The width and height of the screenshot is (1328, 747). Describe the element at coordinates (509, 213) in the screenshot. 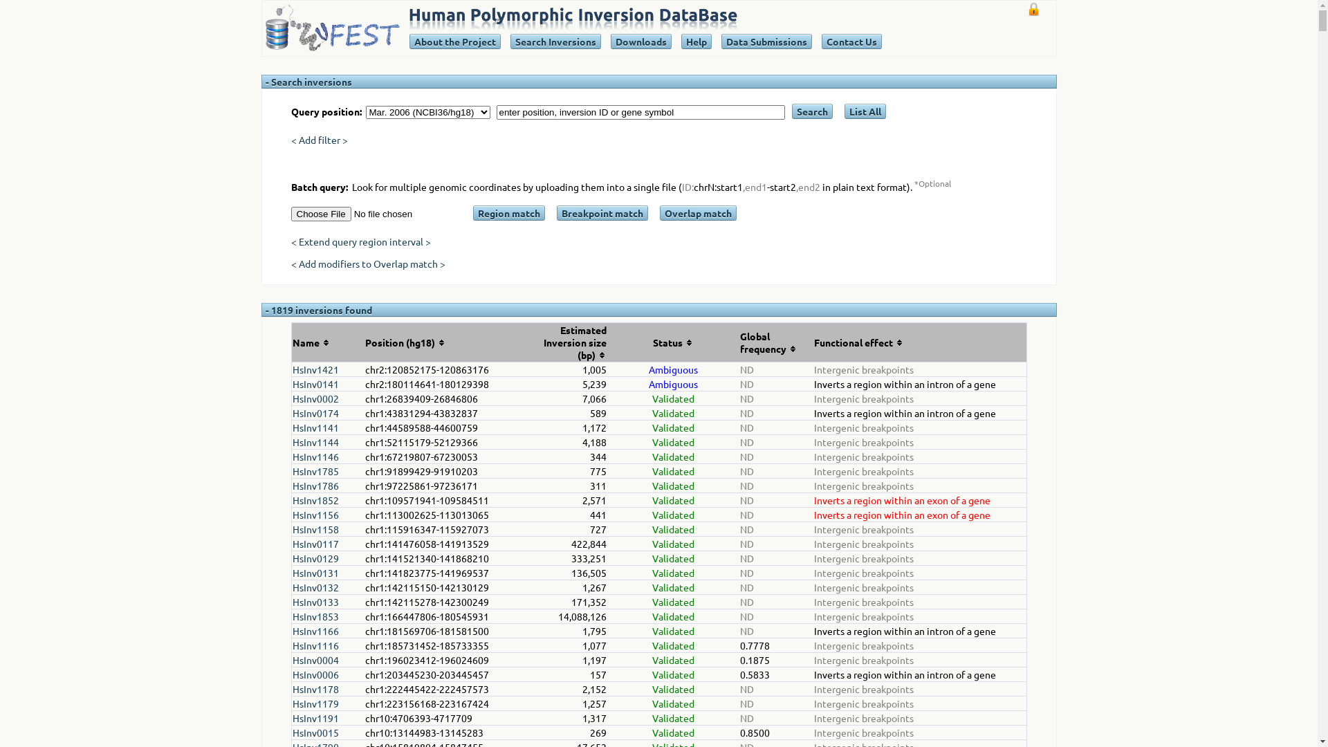

I see `Region match` at that location.